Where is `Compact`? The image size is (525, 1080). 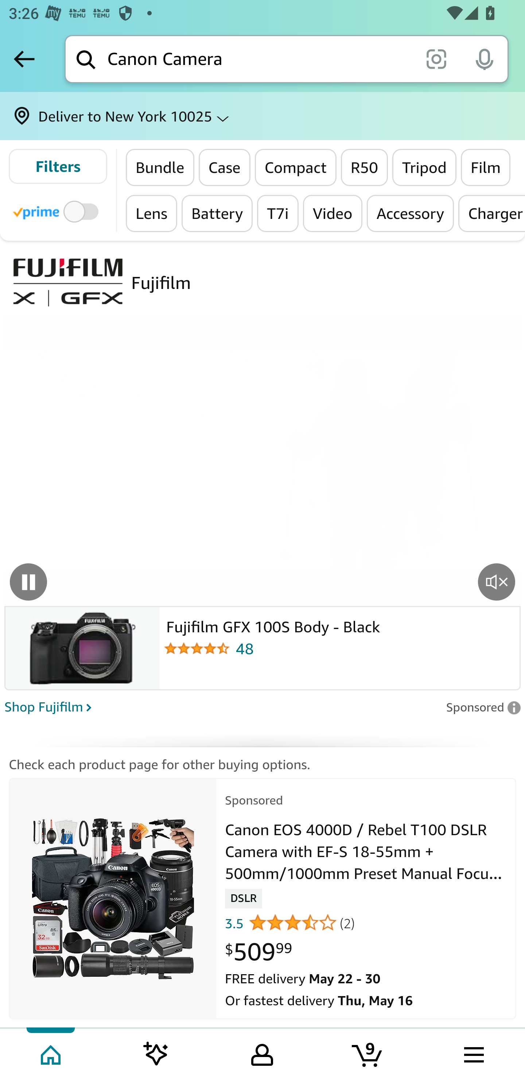 Compact is located at coordinates (295, 167).